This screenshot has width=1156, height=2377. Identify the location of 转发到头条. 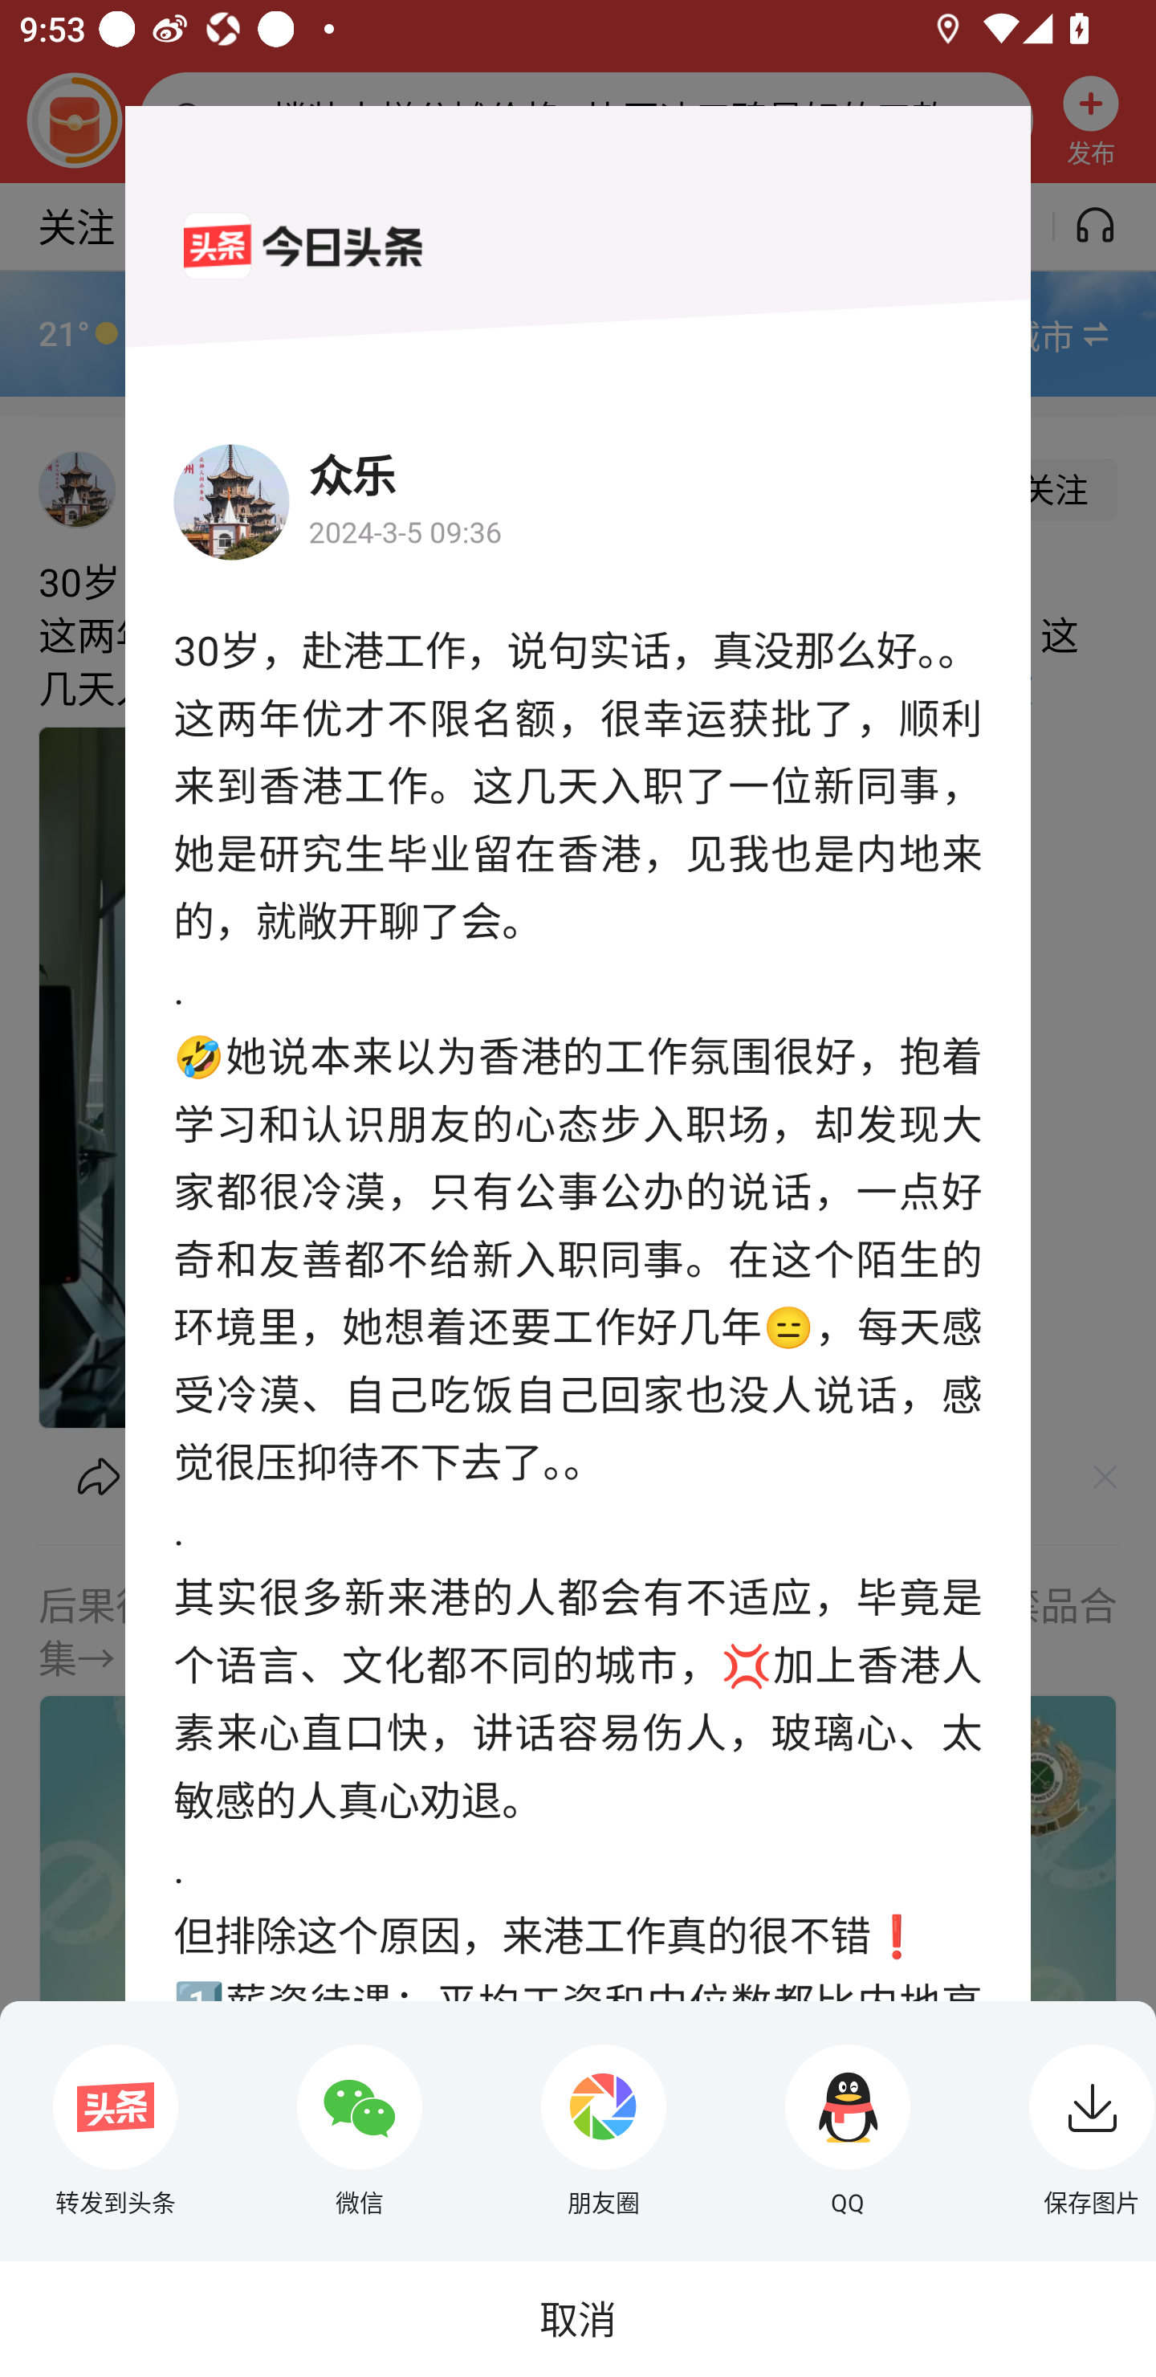
(116, 2130).